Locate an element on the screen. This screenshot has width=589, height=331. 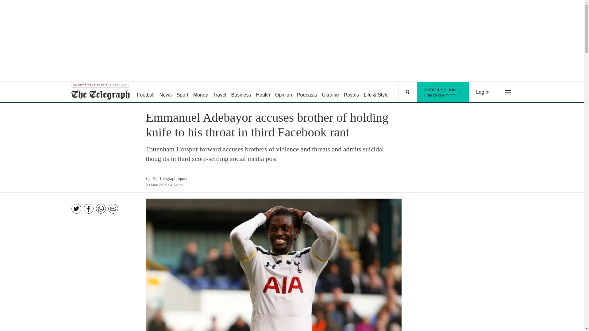
Business is located at coordinates (241, 93).